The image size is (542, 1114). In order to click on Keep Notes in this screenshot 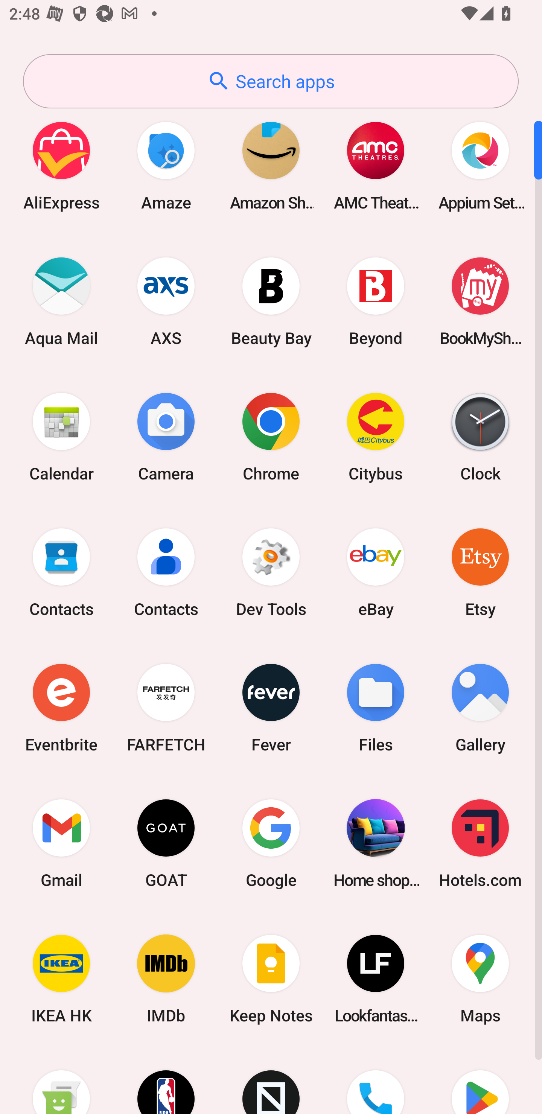, I will do `click(271, 979)`.